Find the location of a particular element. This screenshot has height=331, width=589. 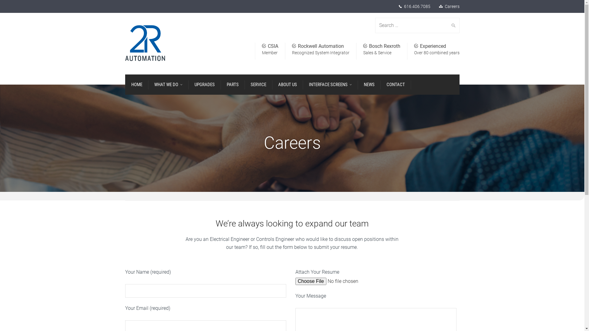

SERVICE is located at coordinates (258, 85).